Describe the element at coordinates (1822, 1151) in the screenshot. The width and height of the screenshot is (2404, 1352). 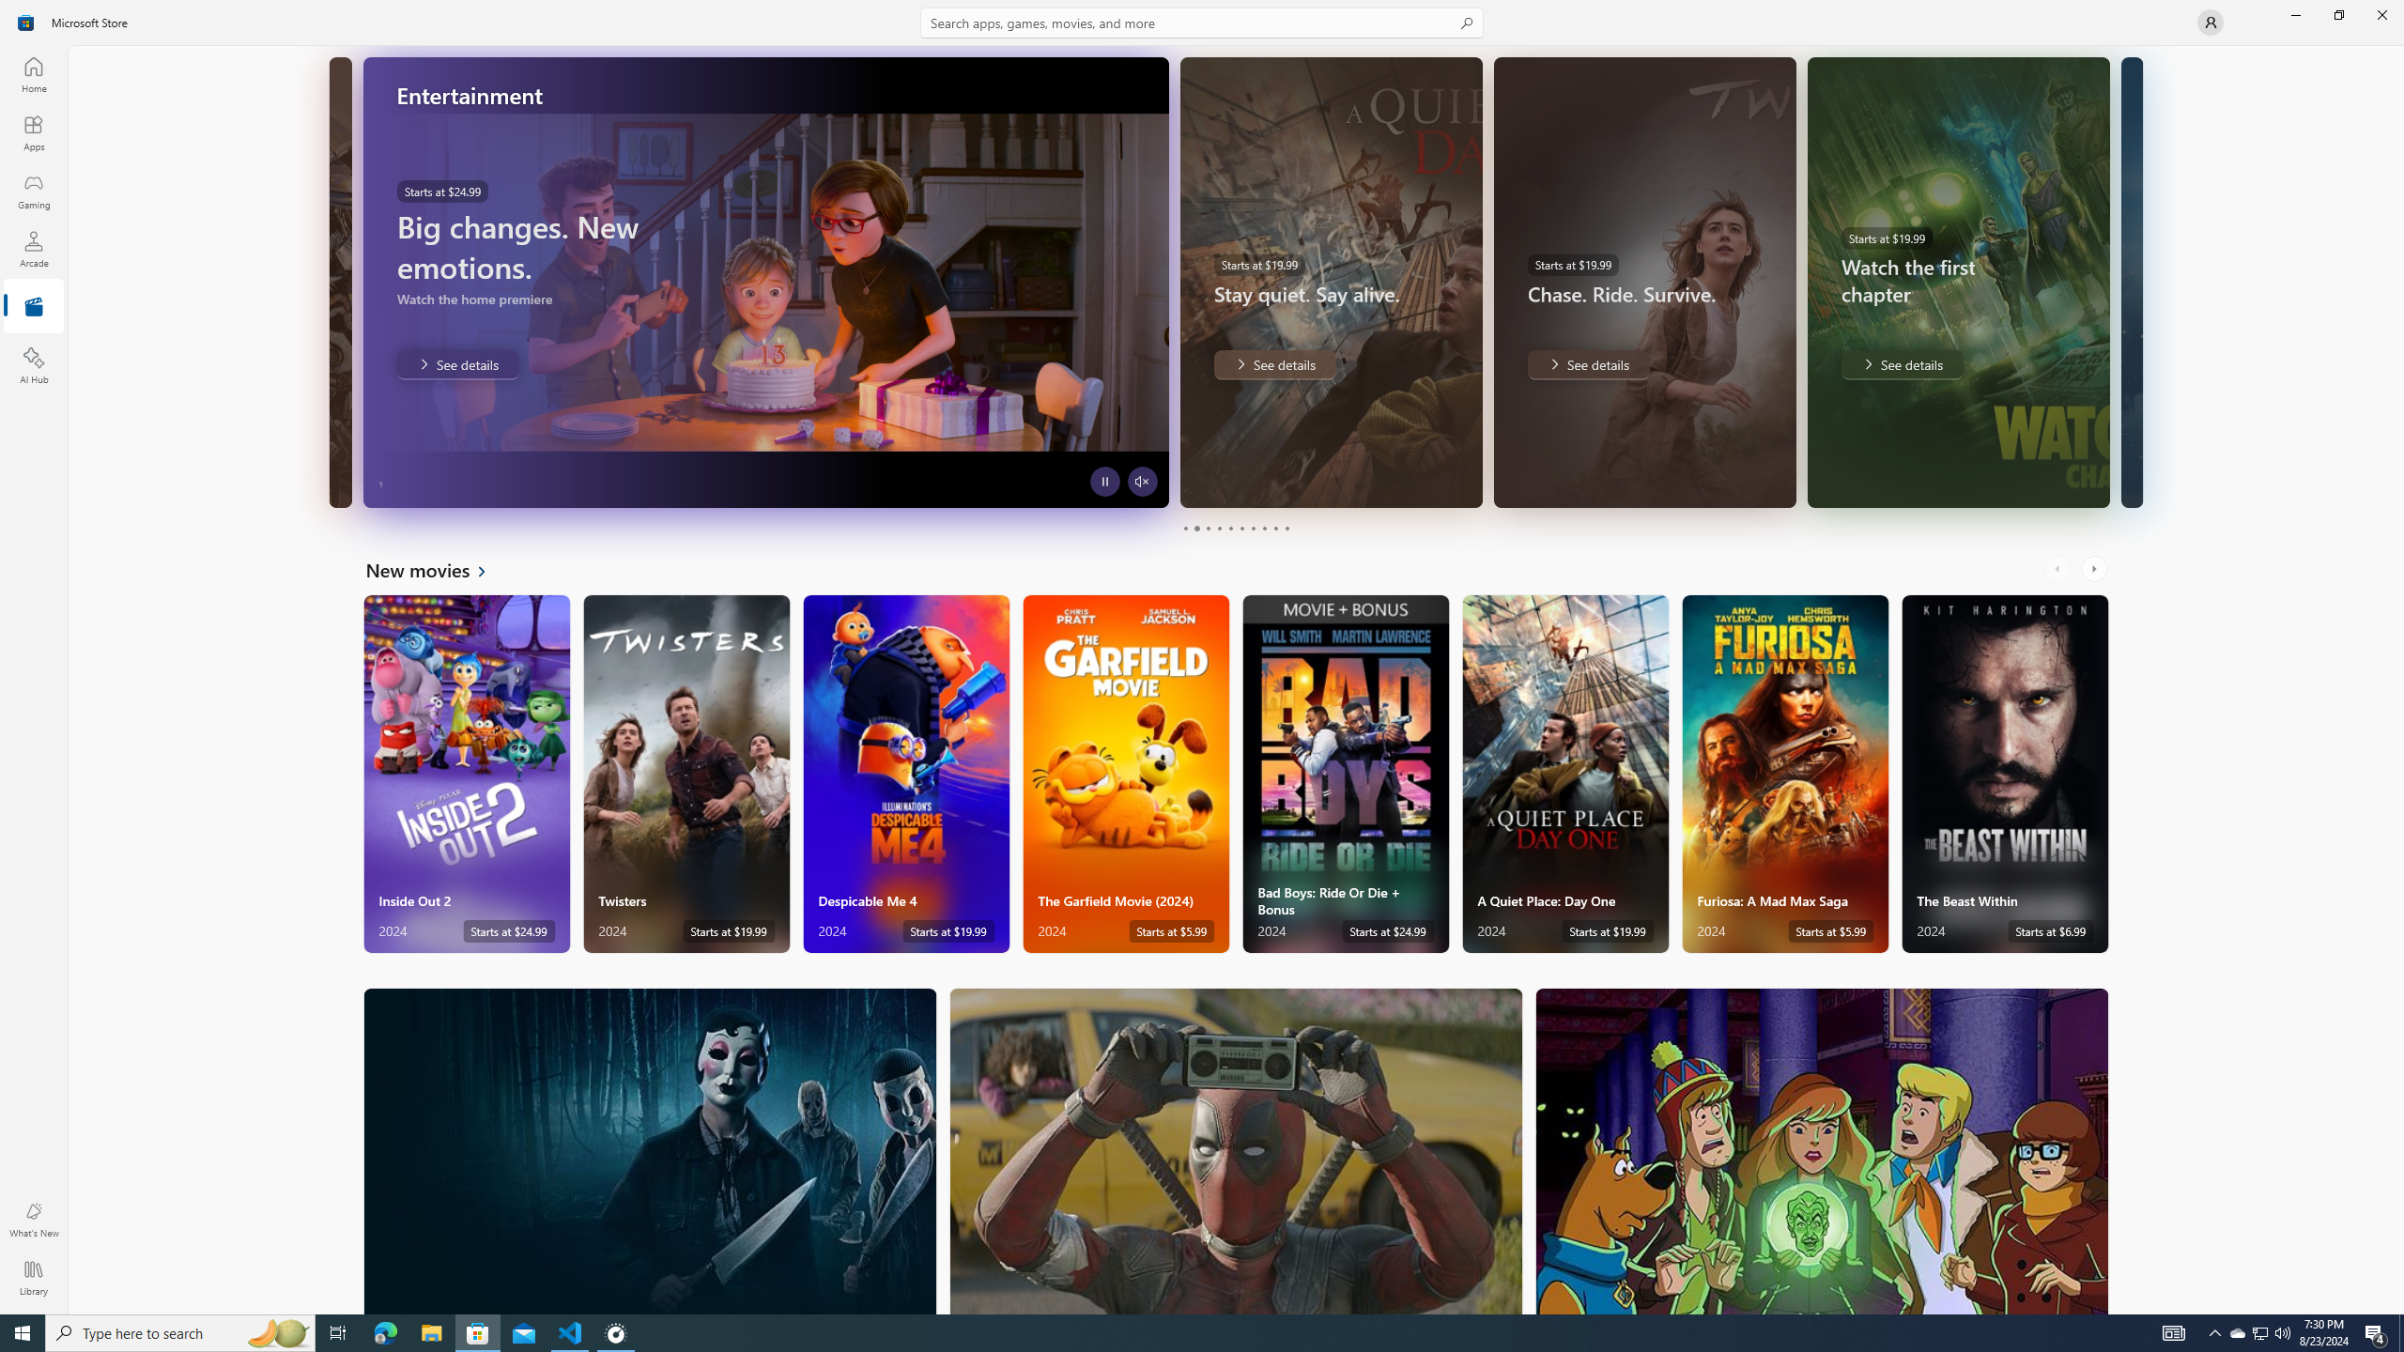
I see `AutomationID: PosterImage` at that location.